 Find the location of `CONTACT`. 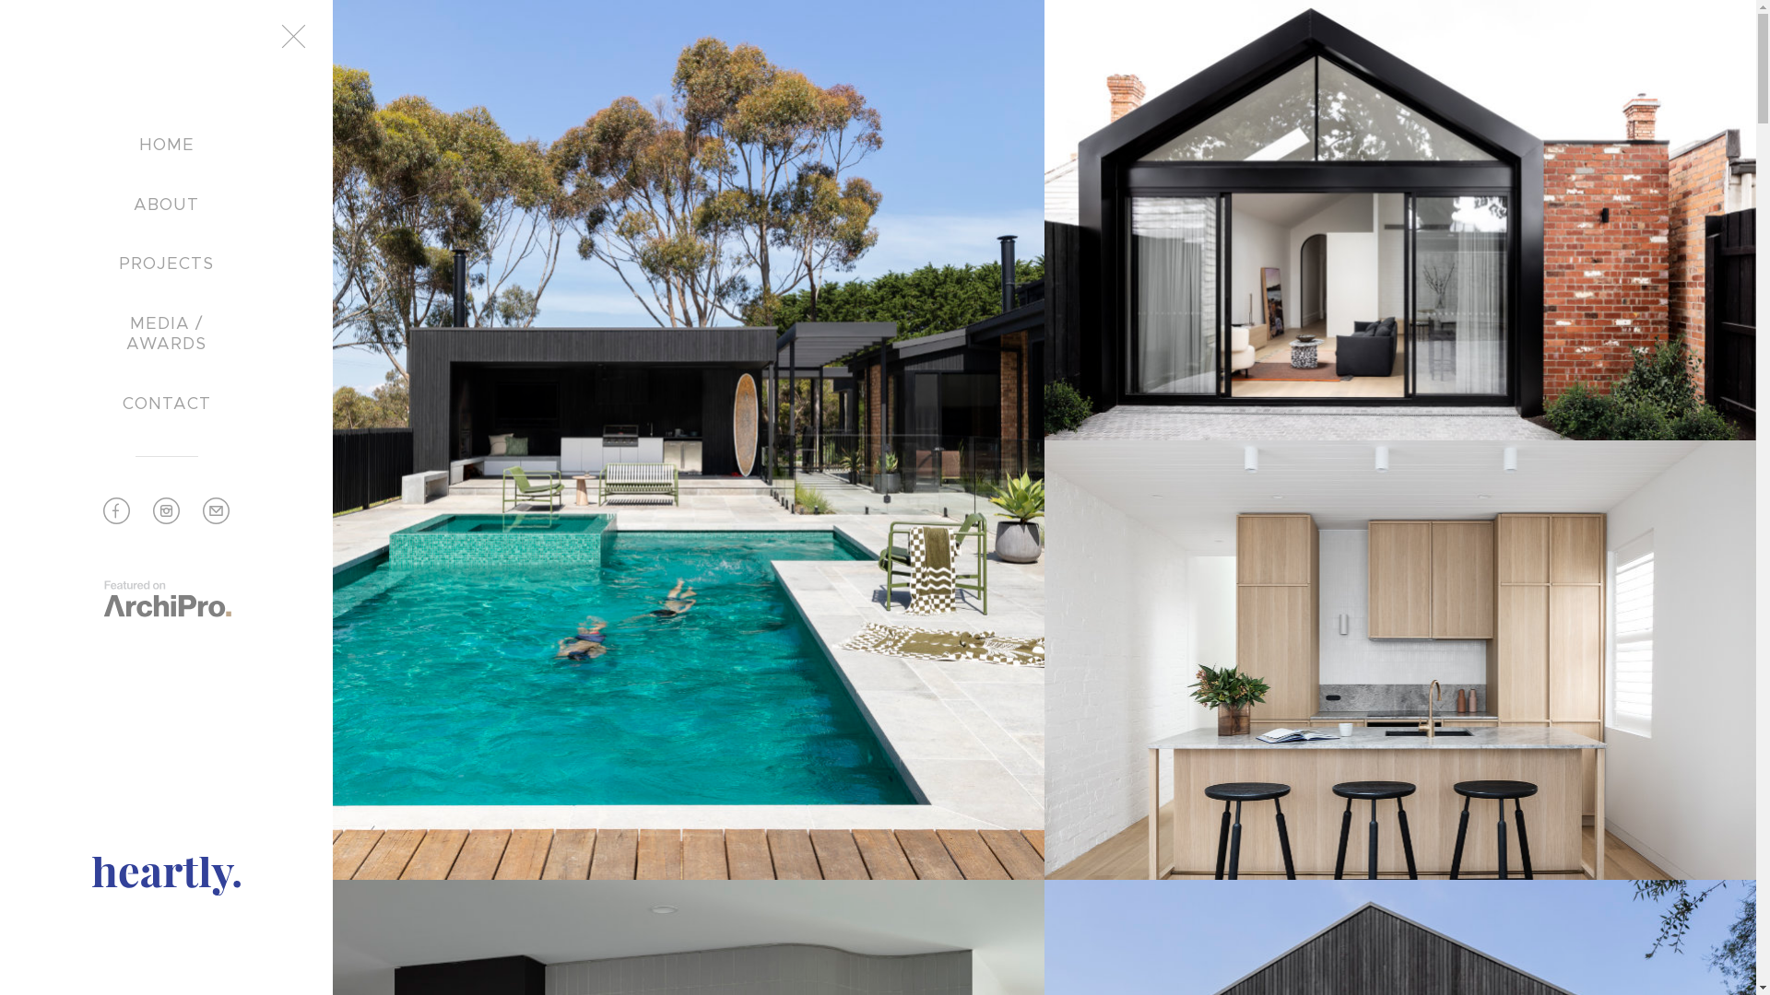

CONTACT is located at coordinates (166, 404).